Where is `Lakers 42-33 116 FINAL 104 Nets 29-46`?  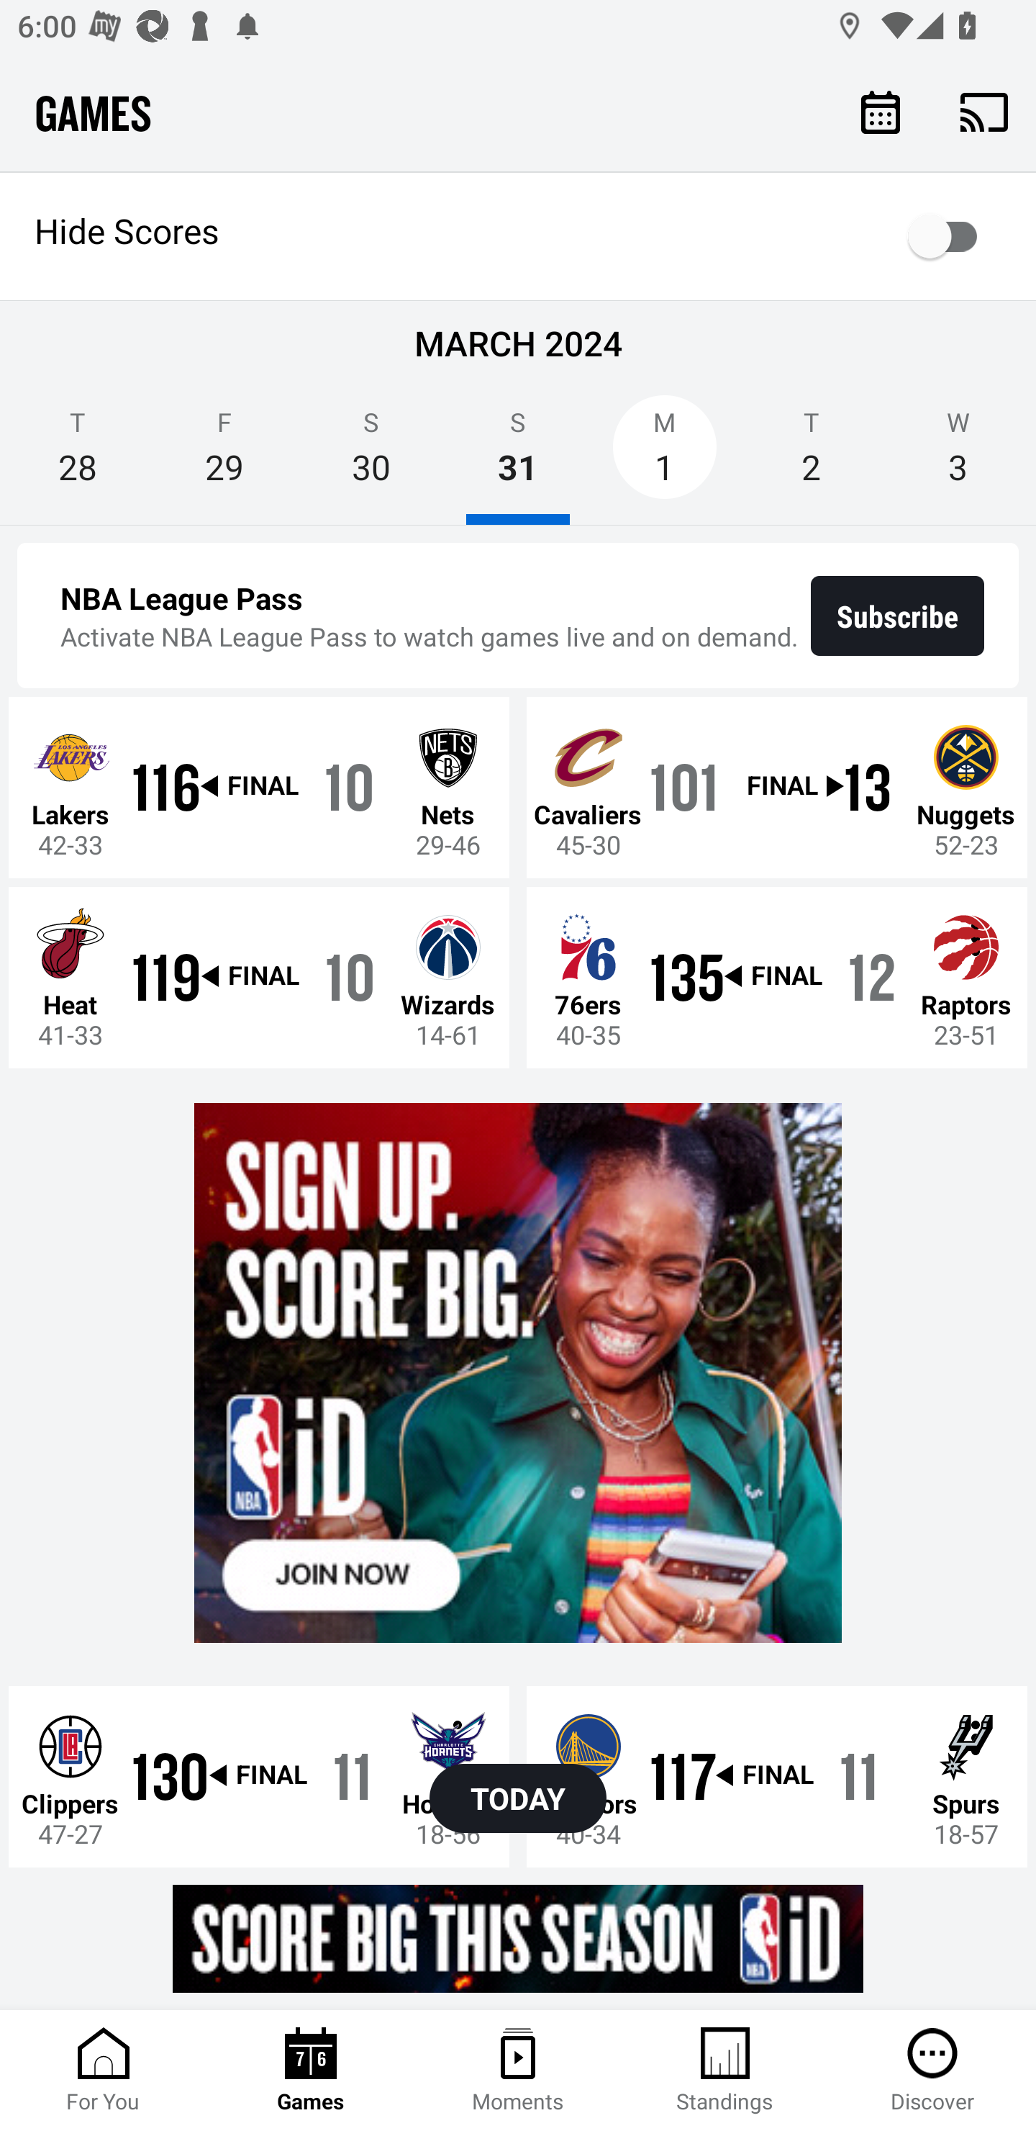 Lakers 42-33 116 FINAL 104 Nets 29-46 is located at coordinates (259, 787).